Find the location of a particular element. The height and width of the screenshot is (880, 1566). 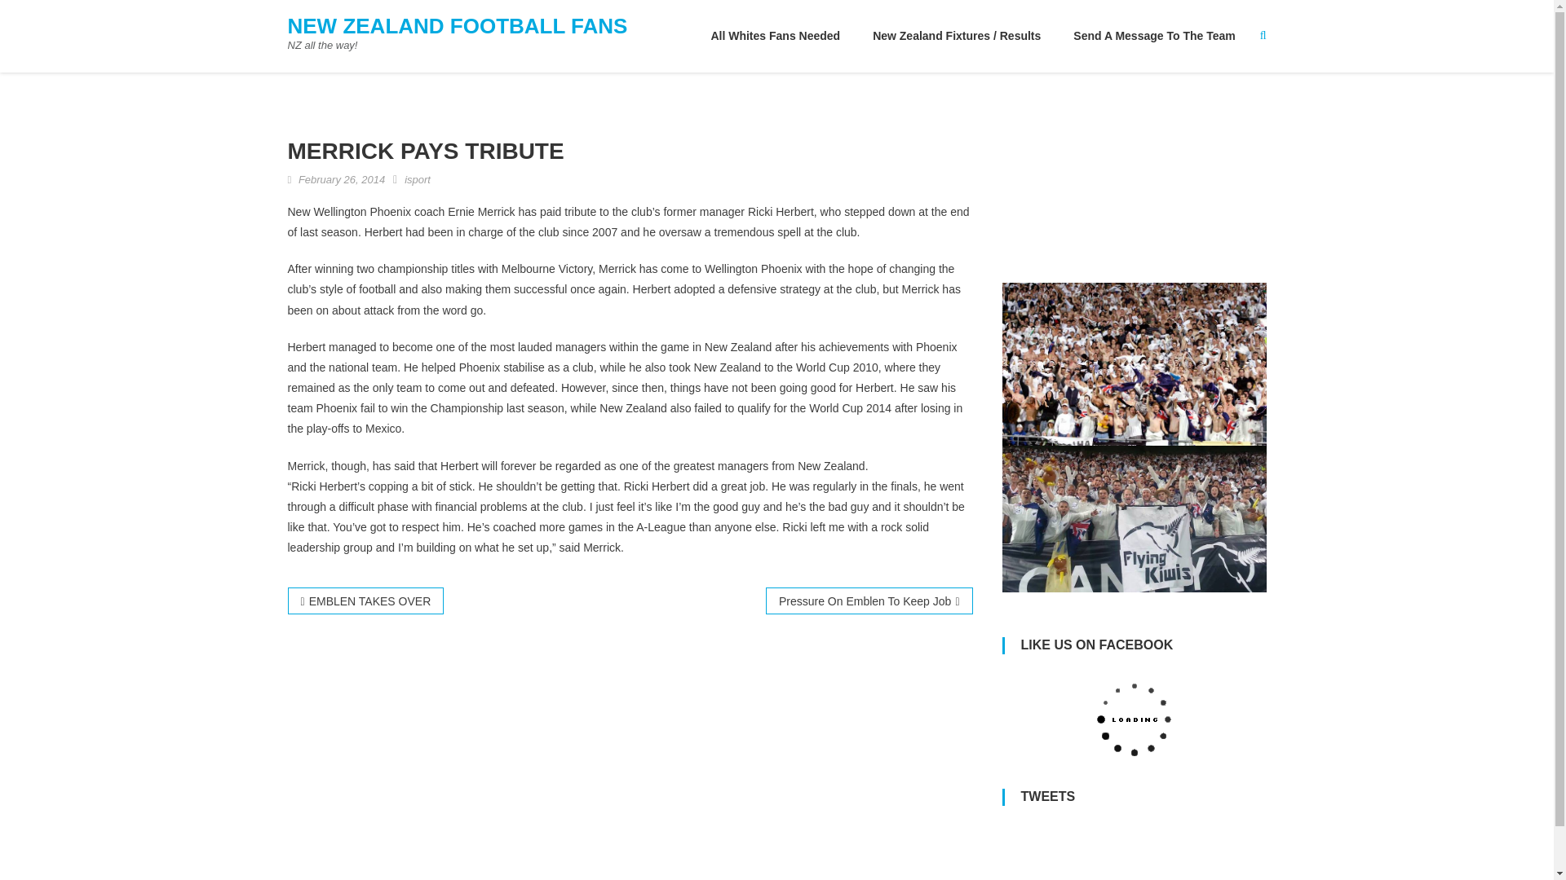

isport is located at coordinates (418, 179).